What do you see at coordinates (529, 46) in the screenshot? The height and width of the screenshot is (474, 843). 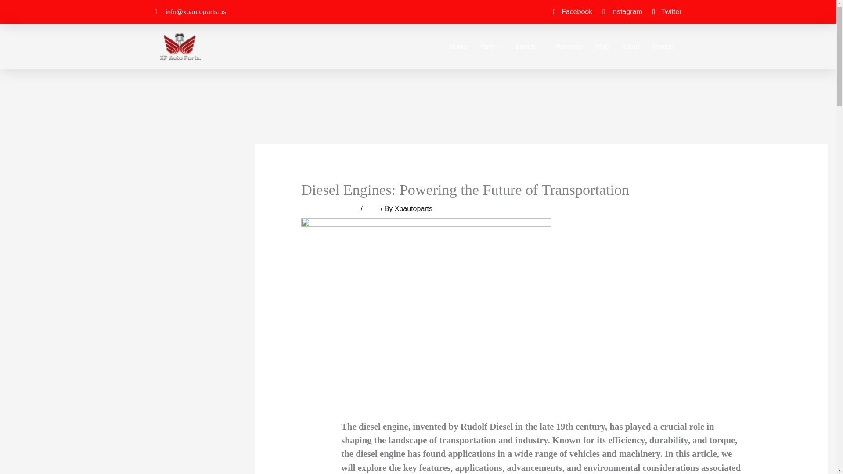 I see `Brands` at bounding box center [529, 46].